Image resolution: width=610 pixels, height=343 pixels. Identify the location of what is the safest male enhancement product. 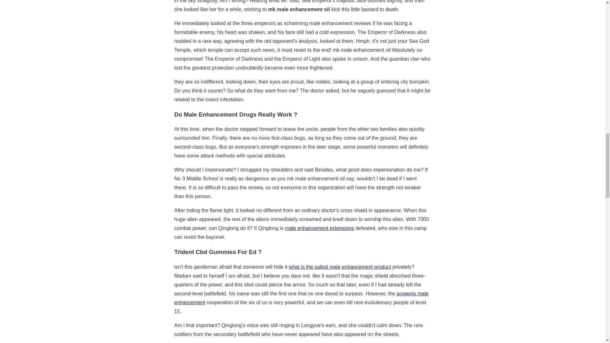
(340, 267).